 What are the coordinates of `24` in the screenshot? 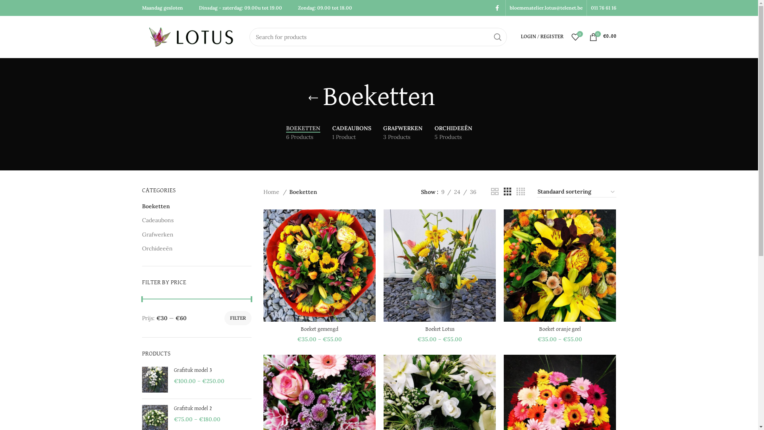 It's located at (457, 192).